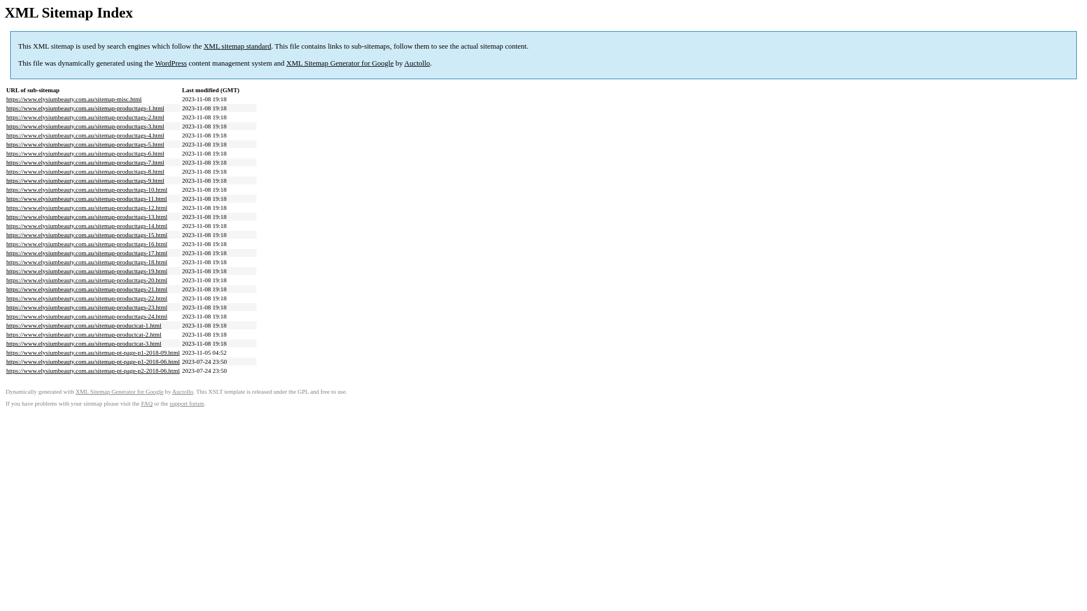  What do you see at coordinates (238, 46) in the screenshot?
I see `XML sitemap standard` at bounding box center [238, 46].